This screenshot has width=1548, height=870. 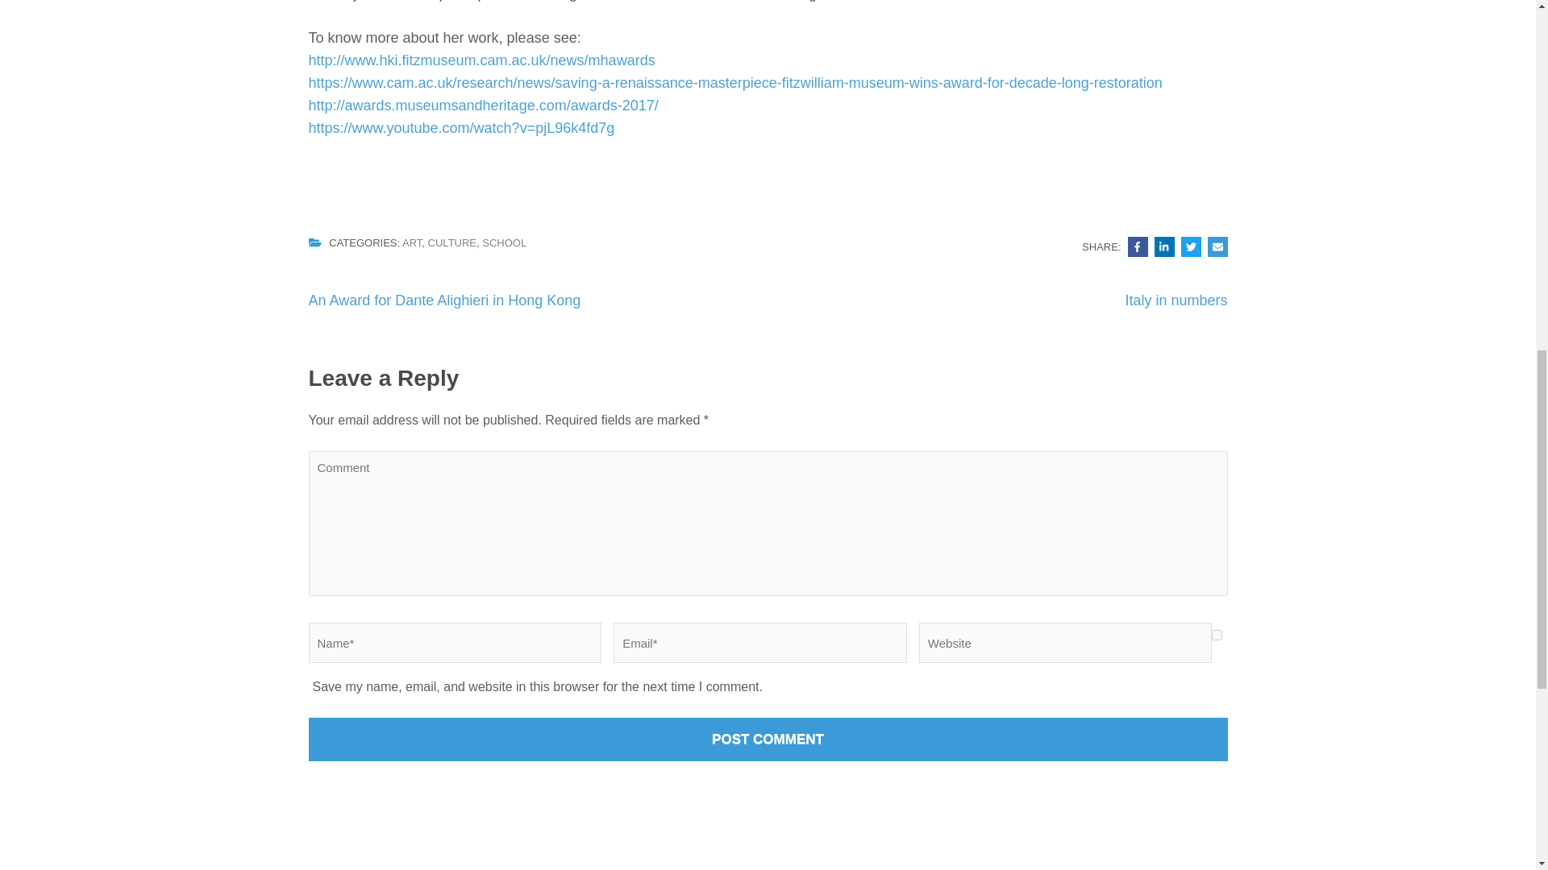 I want to click on Post Comment, so click(x=768, y=739).